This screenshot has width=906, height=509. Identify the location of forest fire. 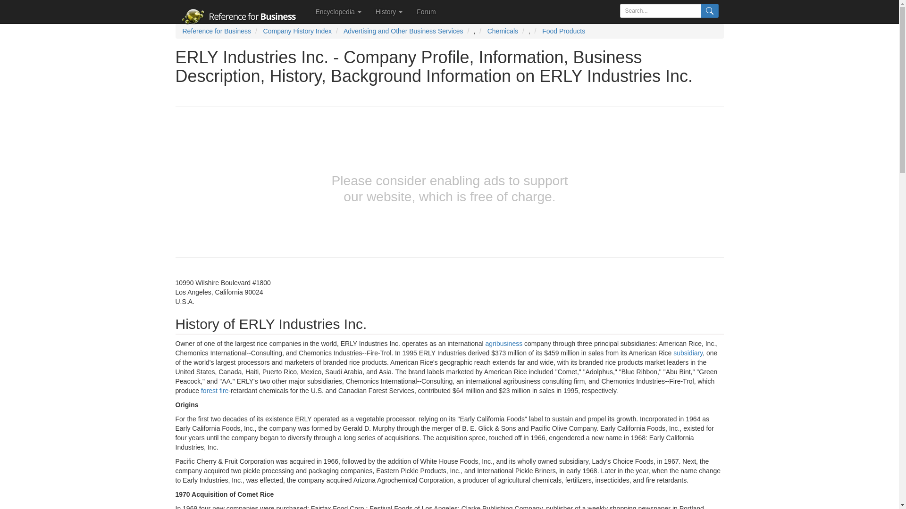
(214, 390).